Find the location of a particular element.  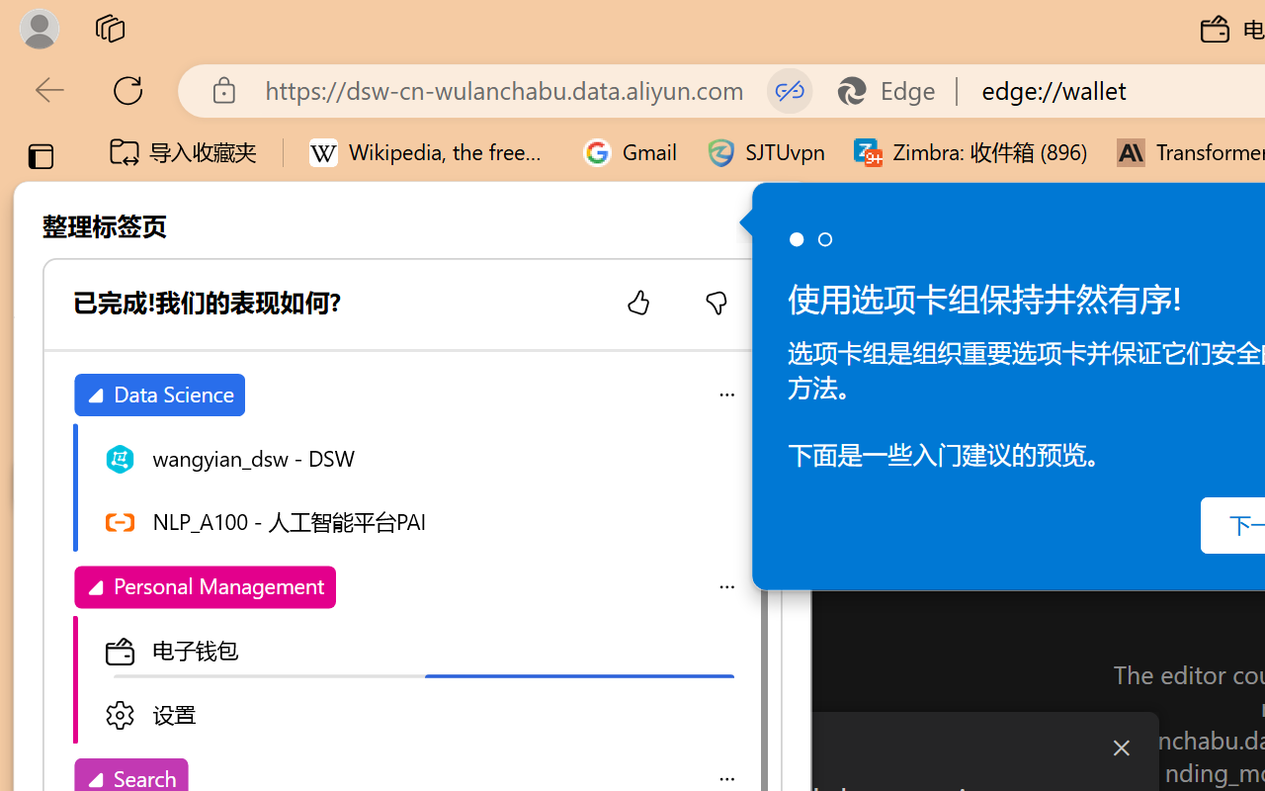

Explorer actions is located at coordinates (386, 354).